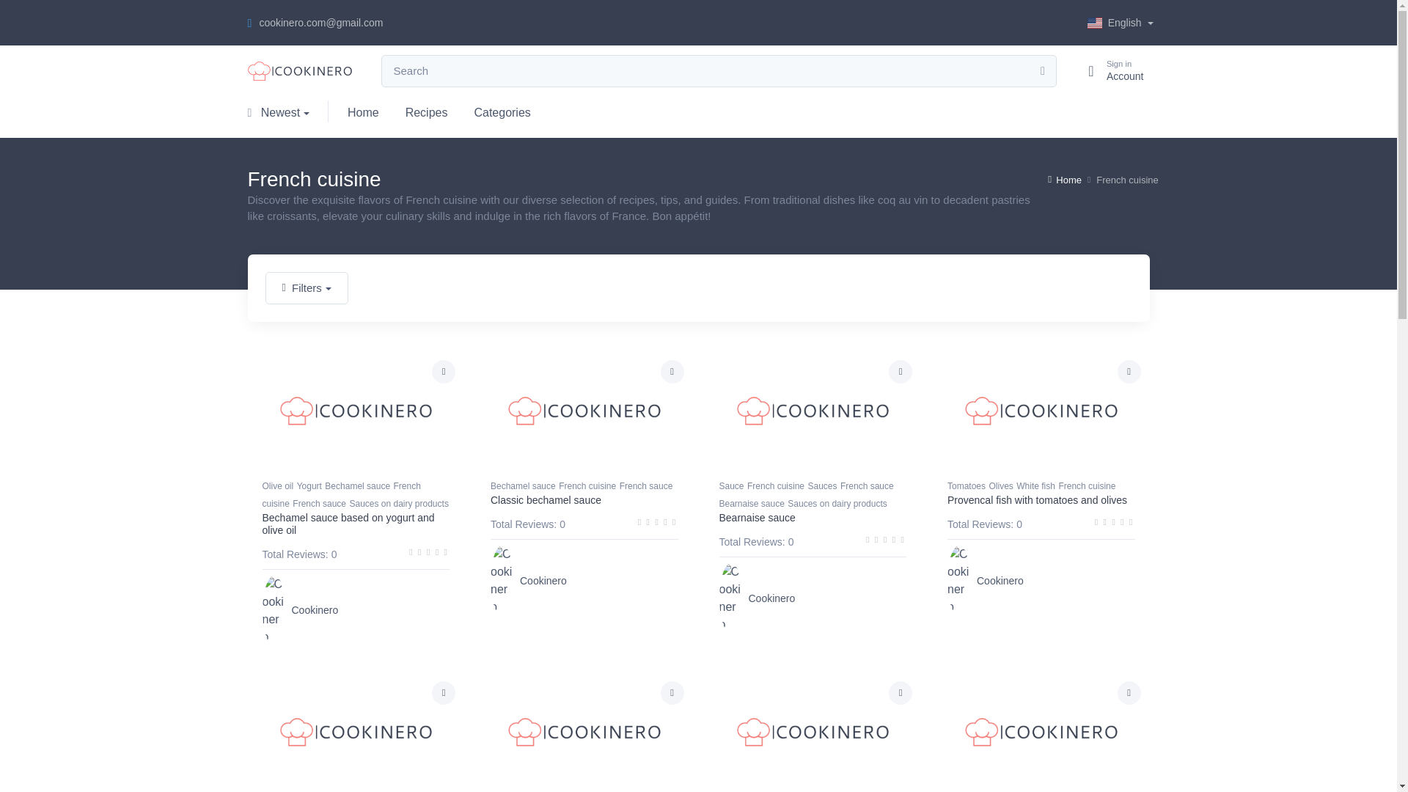 The image size is (1408, 792). Describe the element at coordinates (901, 371) in the screenshot. I see `Add to wishlist` at that location.